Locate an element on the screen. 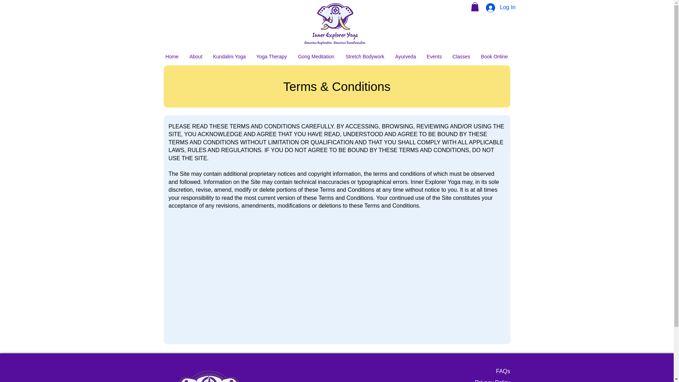  Log In is located at coordinates (495, 7).